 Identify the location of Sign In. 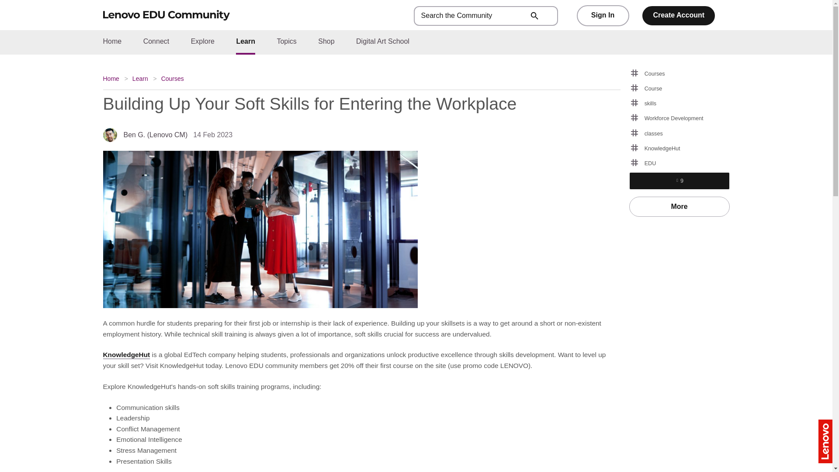
(603, 16).